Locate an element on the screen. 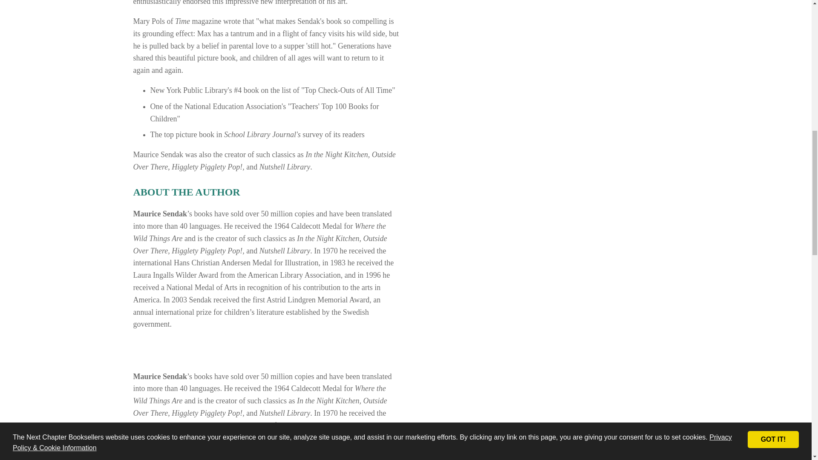  GOT IT! is located at coordinates (773, 32).